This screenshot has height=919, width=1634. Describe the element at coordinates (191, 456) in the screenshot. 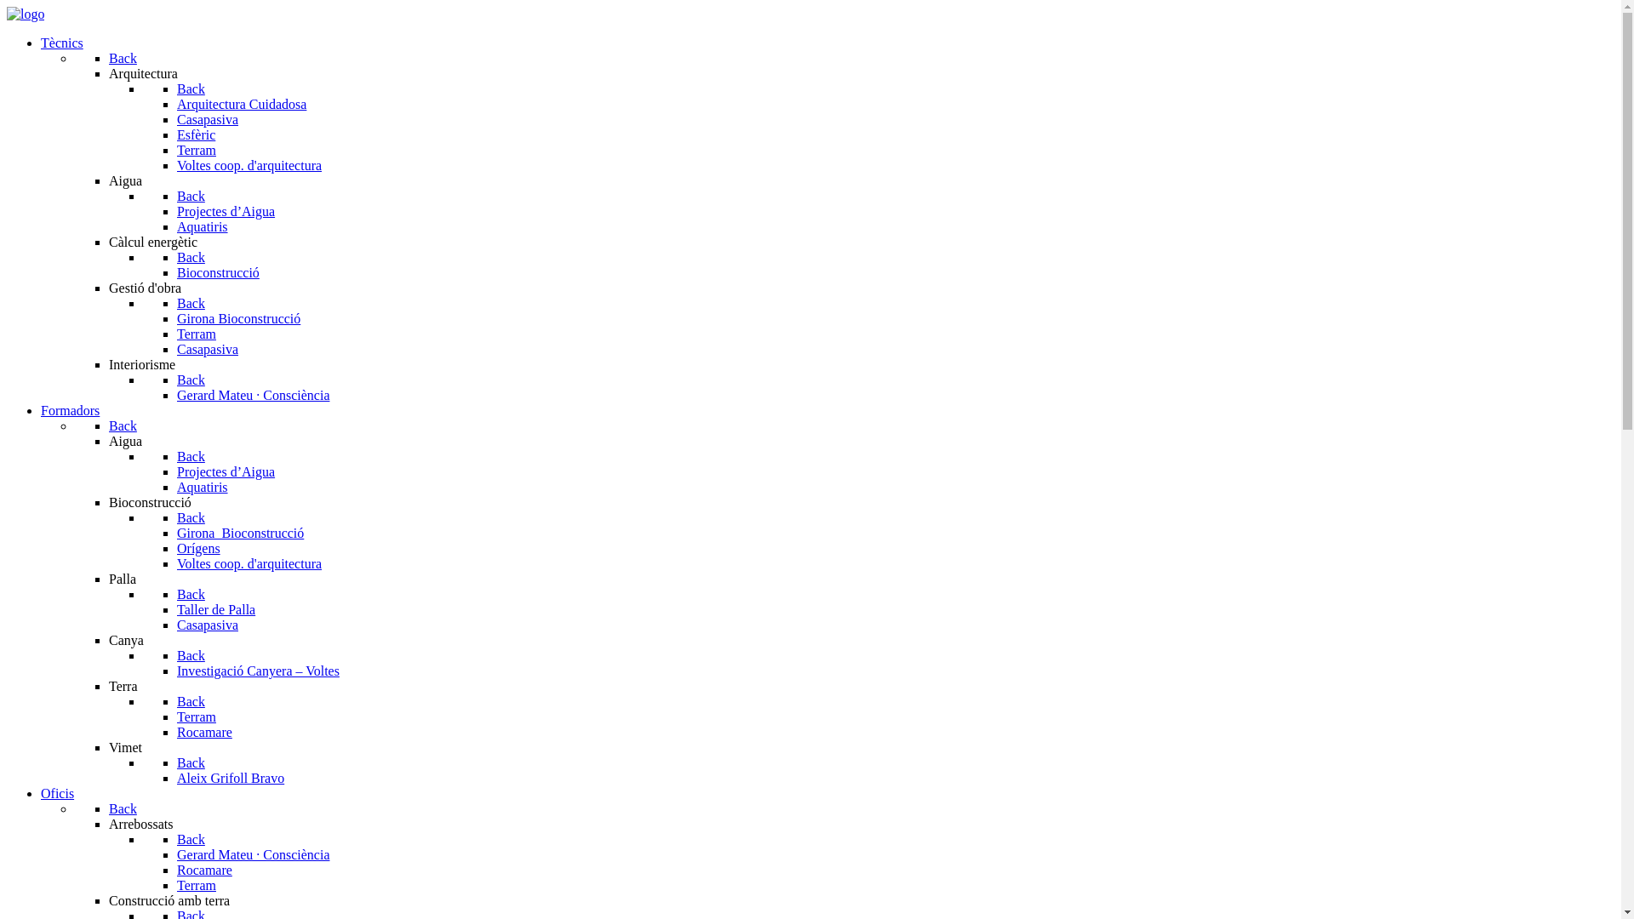

I see `Back` at that location.